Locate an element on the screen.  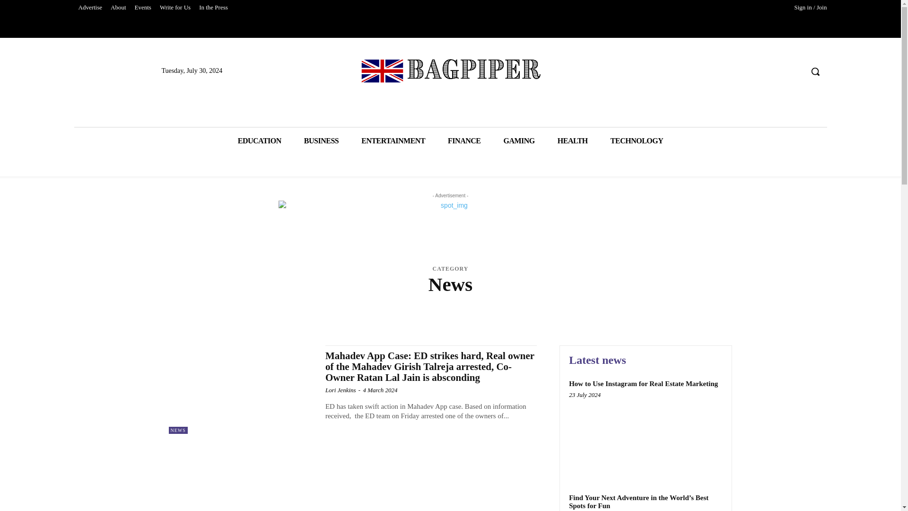
GAMING is located at coordinates (518, 141).